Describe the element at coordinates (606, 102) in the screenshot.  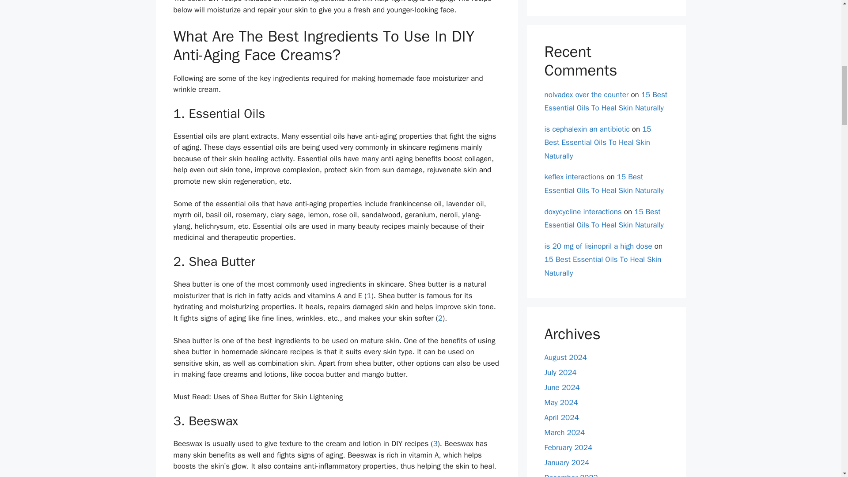
I see `15 Best Essential Oils To Heal Skin Naturally` at that location.